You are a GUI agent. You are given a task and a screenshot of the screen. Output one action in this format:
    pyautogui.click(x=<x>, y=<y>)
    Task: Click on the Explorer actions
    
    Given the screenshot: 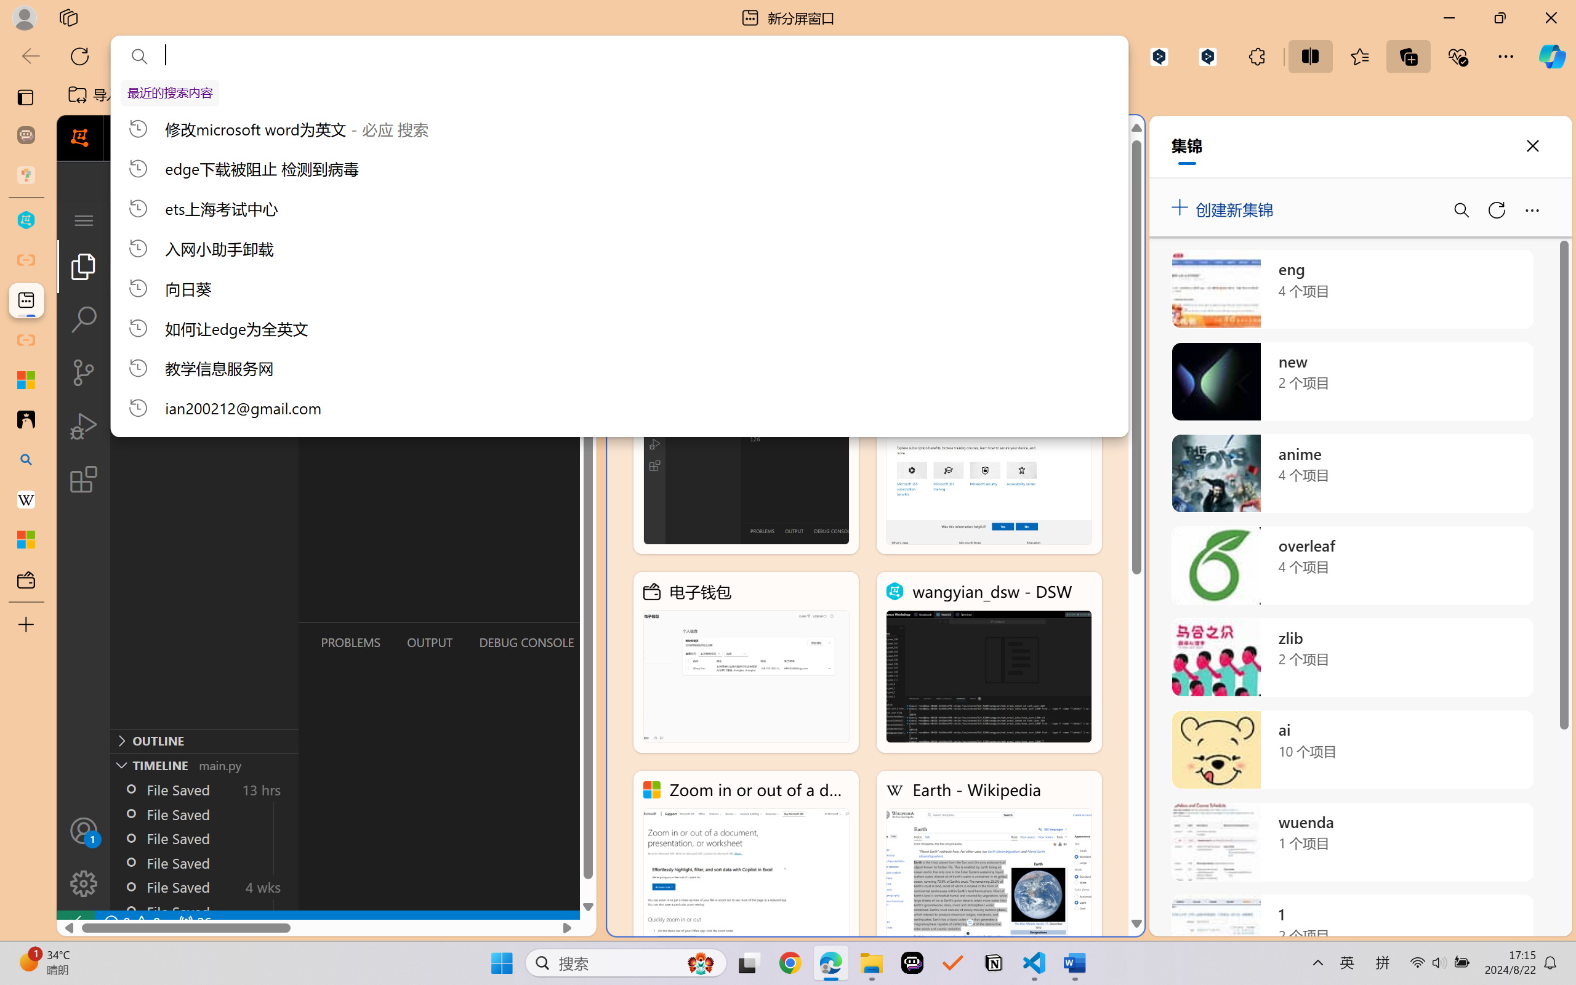 What is the action you would take?
    pyautogui.click(x=241, y=220)
    